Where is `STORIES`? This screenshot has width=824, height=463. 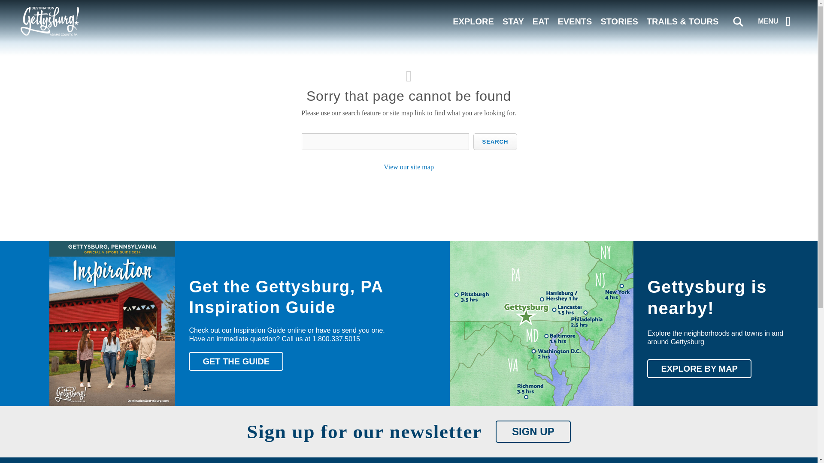
STORIES is located at coordinates (619, 21).